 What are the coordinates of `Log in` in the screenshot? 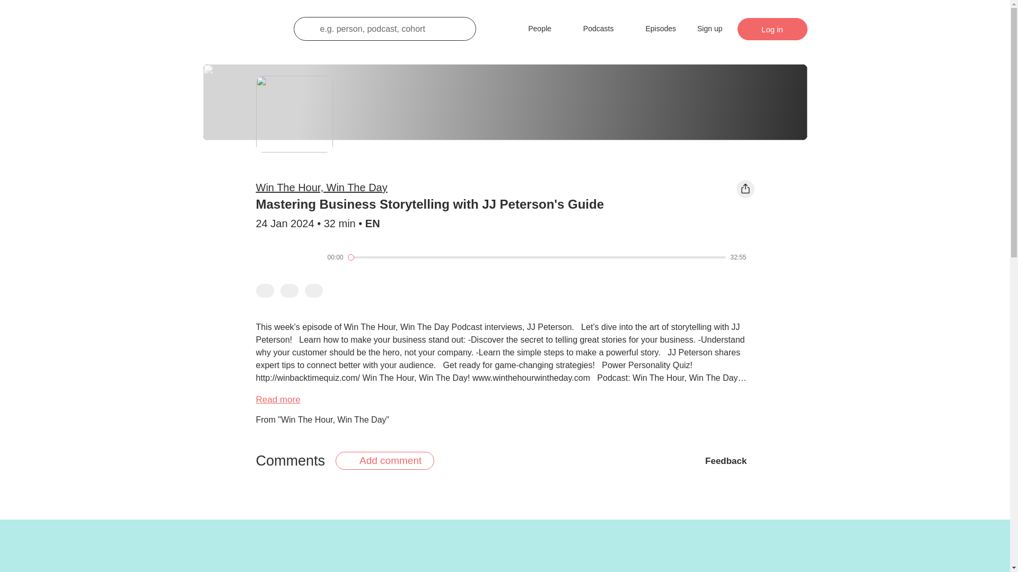 It's located at (772, 29).